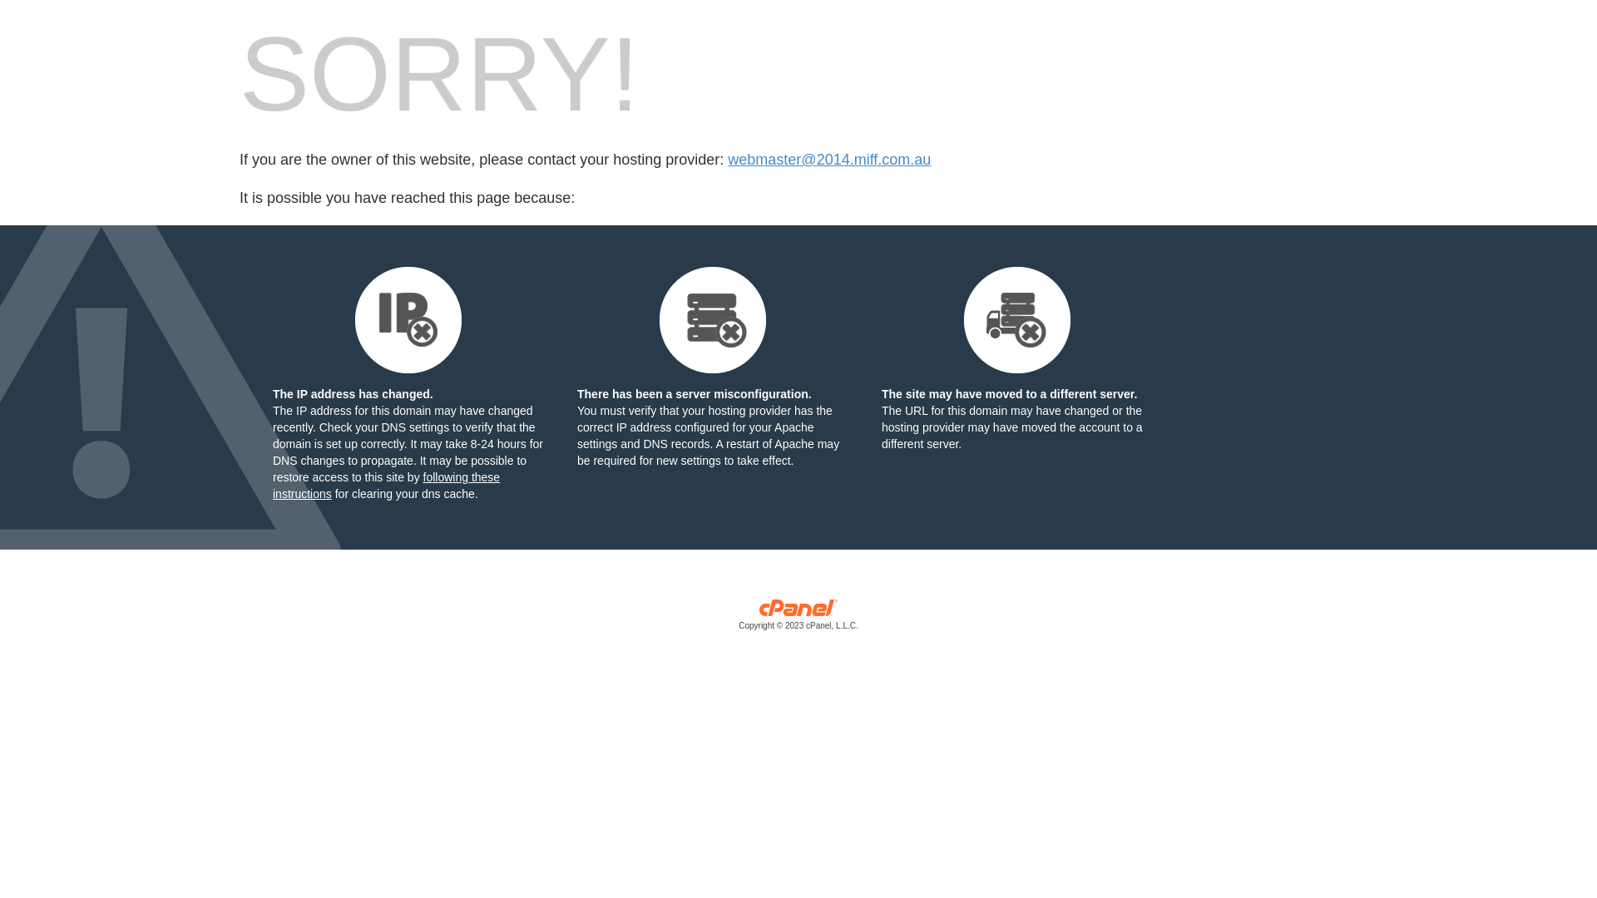  I want to click on webmaster@2014.miff.com.au, so click(829, 160).